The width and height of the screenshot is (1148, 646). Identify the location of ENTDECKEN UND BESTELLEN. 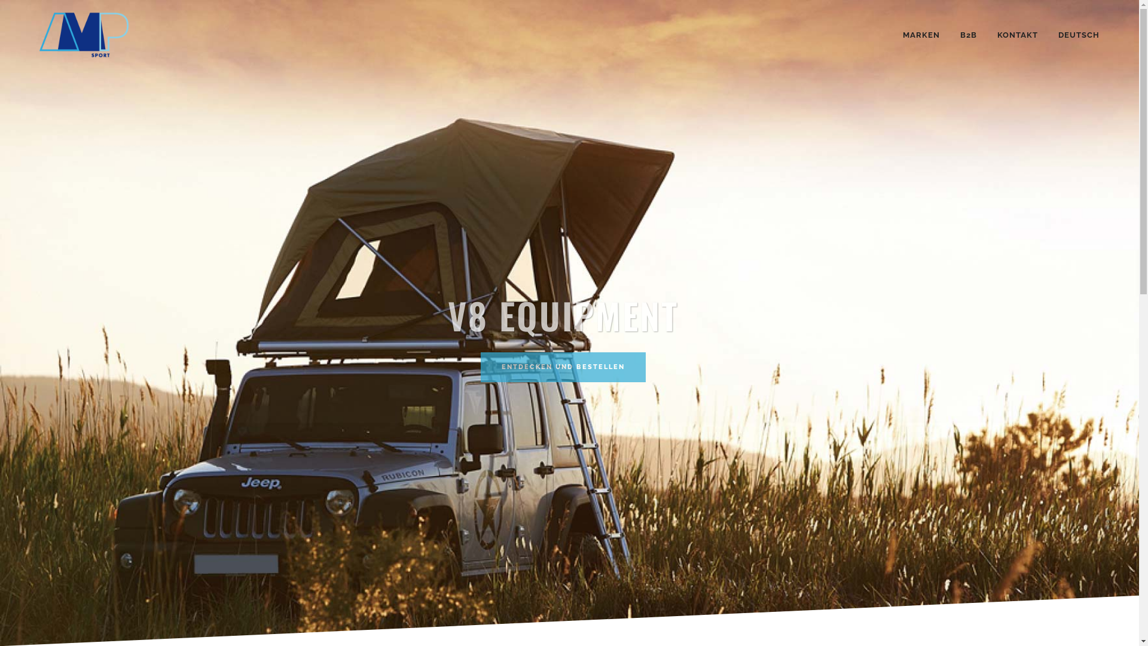
(563, 367).